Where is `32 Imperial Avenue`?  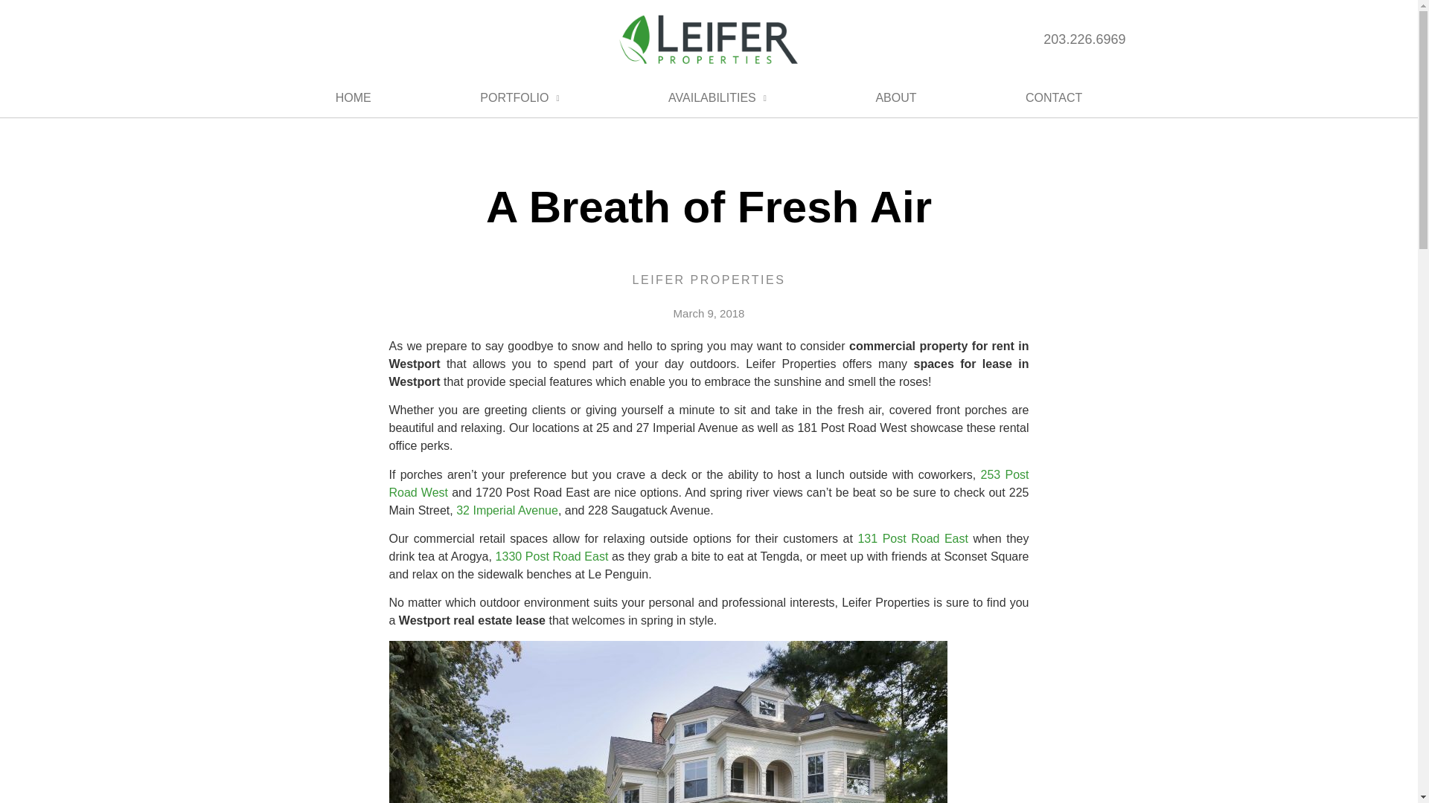 32 Imperial Avenue is located at coordinates (507, 510).